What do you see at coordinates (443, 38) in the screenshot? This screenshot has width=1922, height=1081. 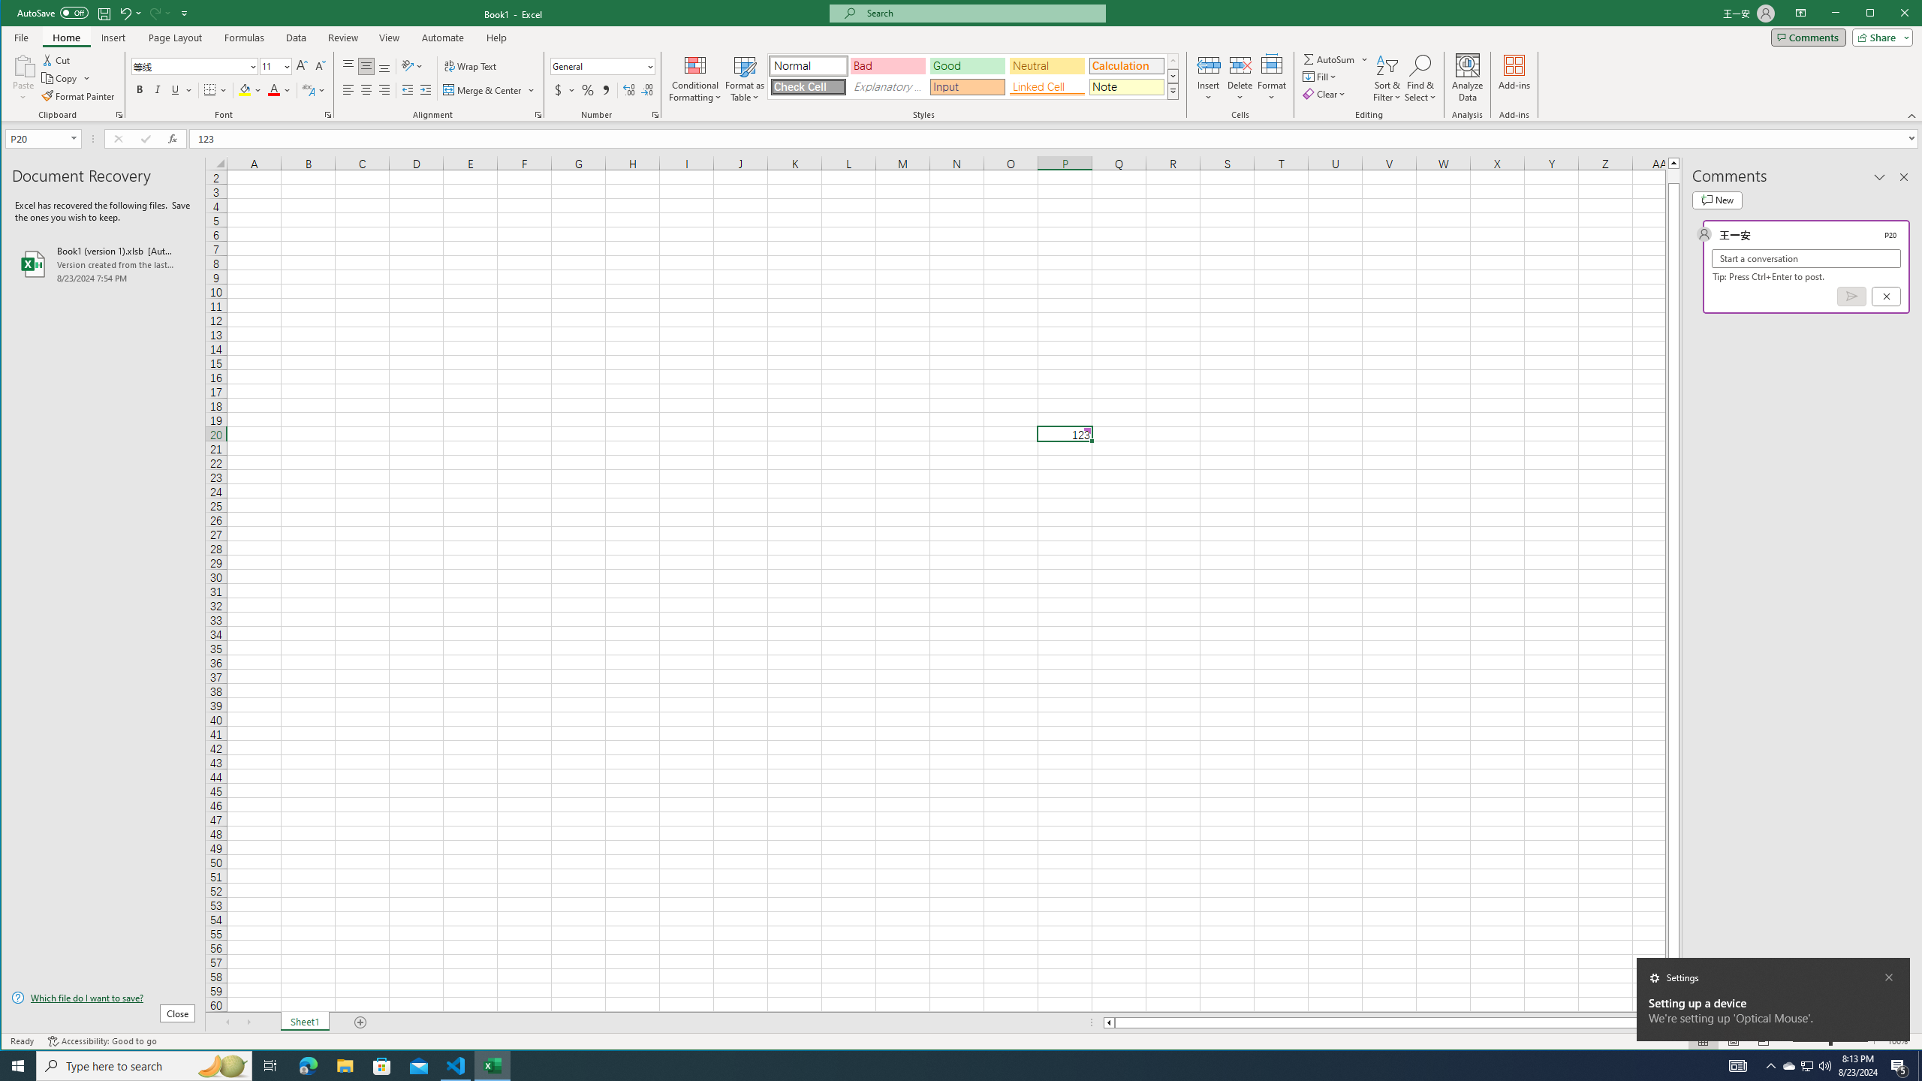 I see `Automate` at bounding box center [443, 38].